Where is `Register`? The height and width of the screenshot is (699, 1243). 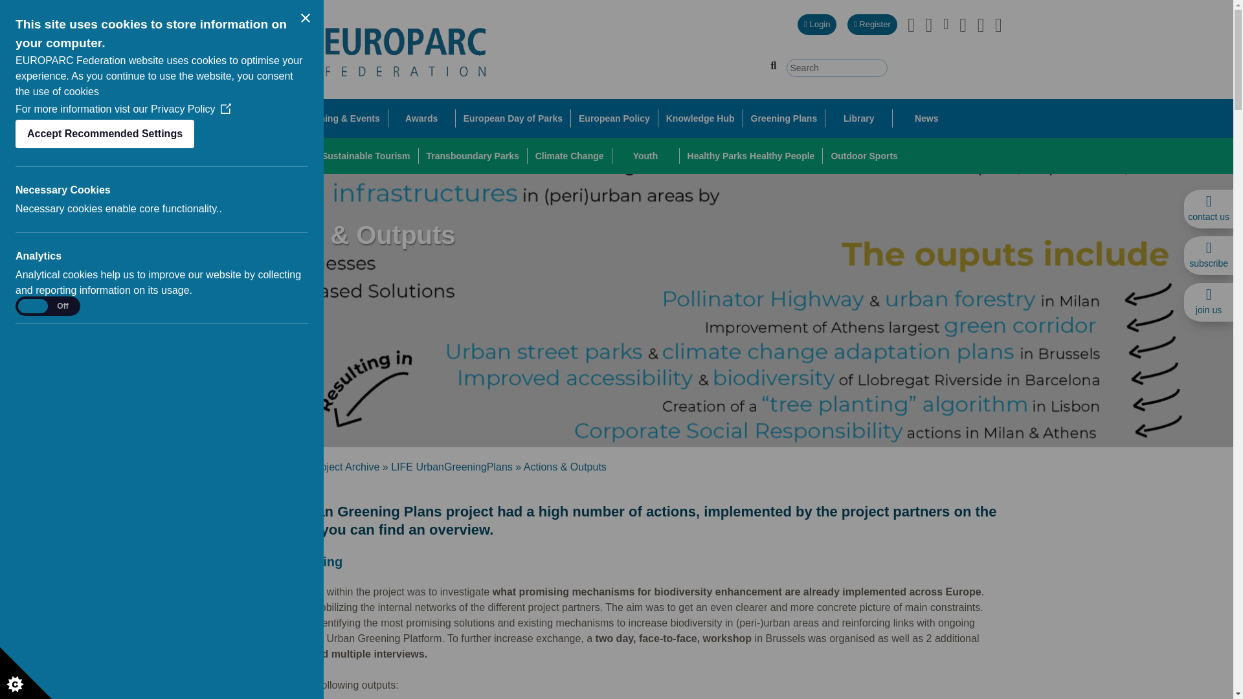
Register is located at coordinates (873, 25).